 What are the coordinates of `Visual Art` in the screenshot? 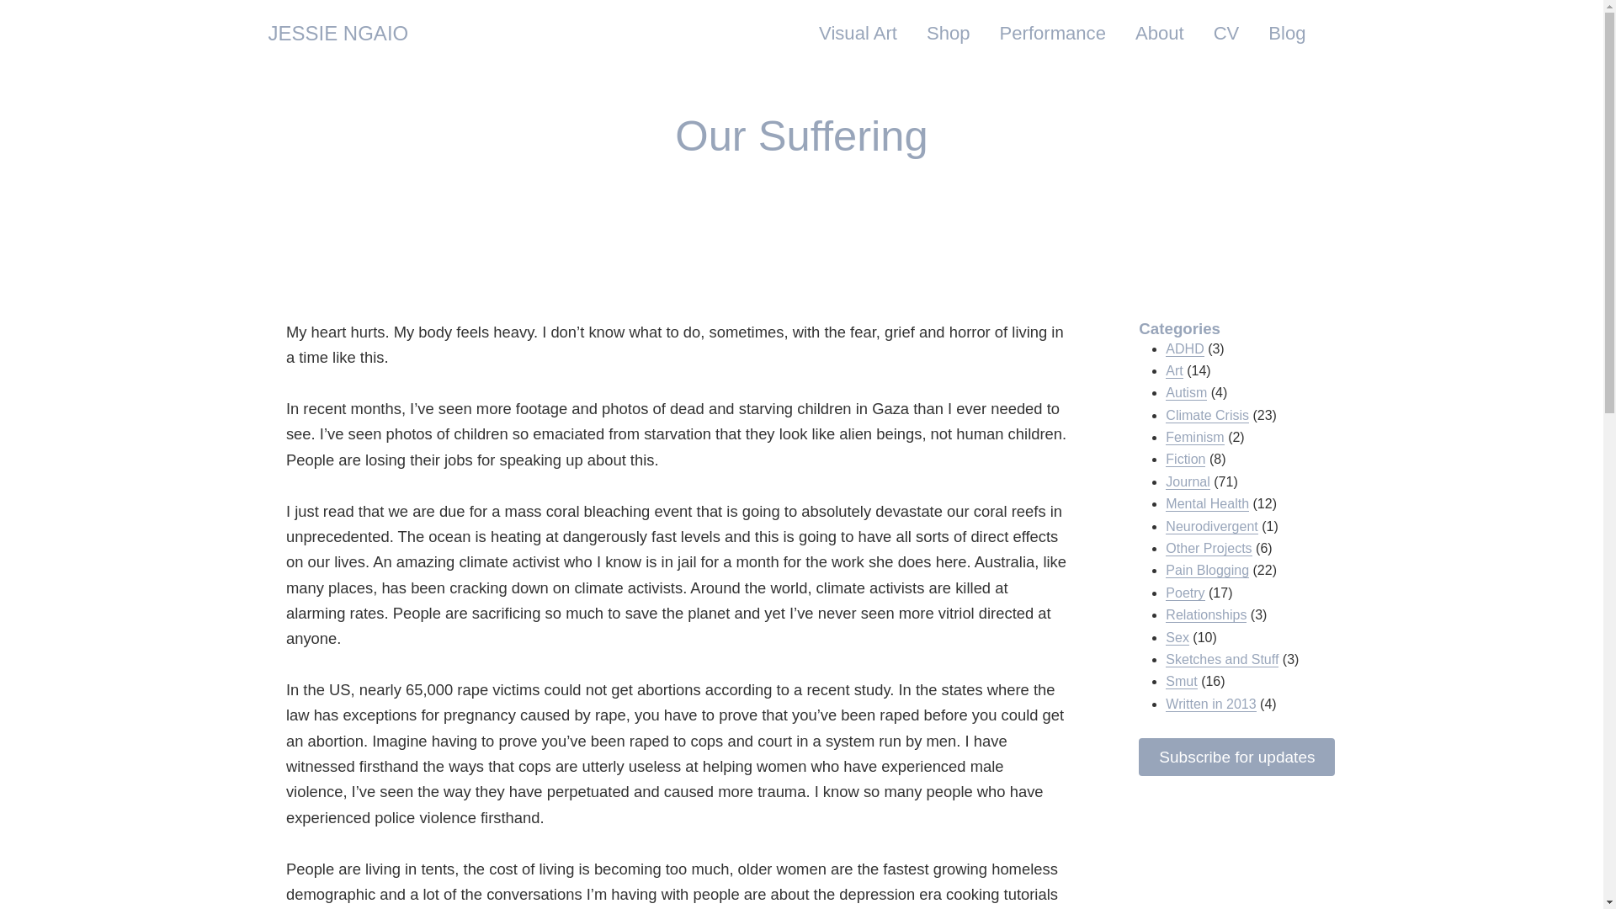 It's located at (858, 34).